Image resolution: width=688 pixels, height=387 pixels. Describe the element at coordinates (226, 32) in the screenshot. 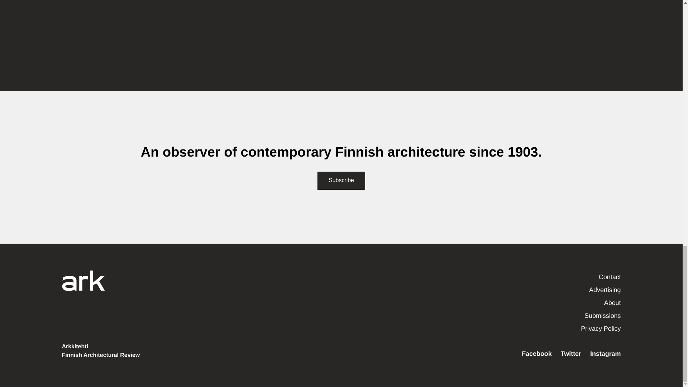

I see `Magazine 81404` at that location.